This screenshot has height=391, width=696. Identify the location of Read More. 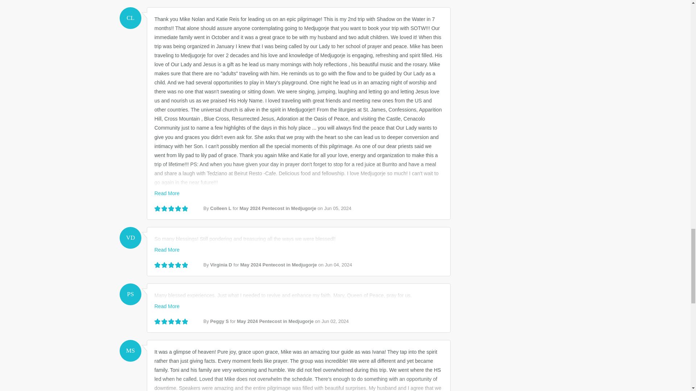
(167, 249).